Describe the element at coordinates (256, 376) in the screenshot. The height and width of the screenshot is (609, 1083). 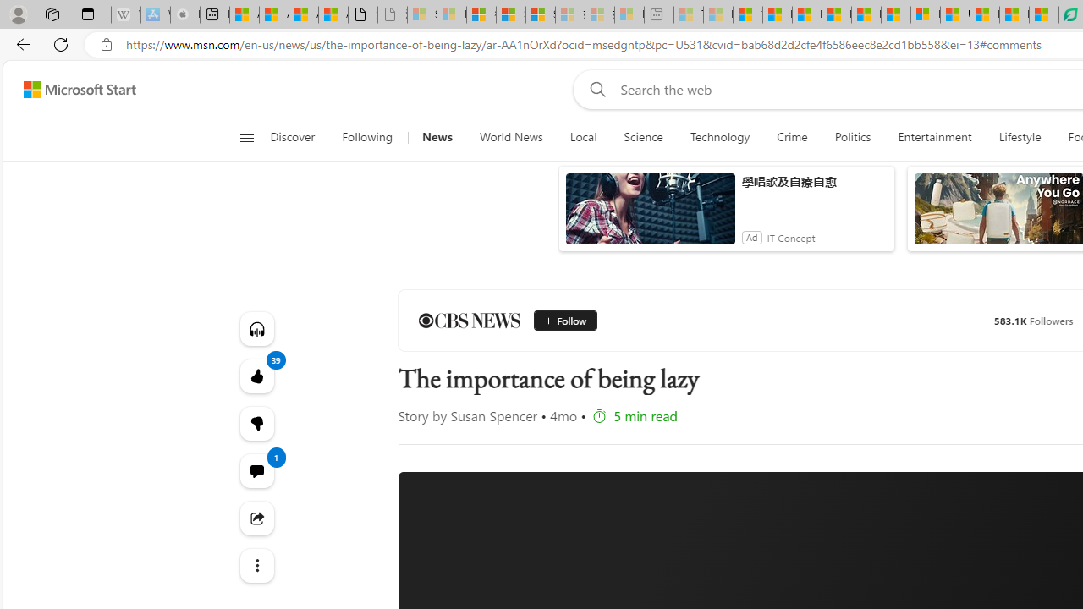
I see `39 Like` at that location.